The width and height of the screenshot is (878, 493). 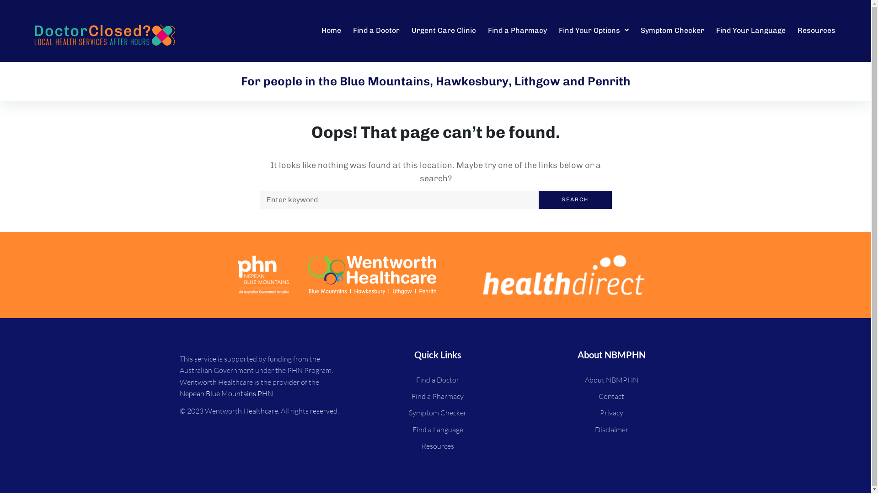 What do you see at coordinates (378, 31) in the screenshot?
I see `Find a Doctor` at bounding box center [378, 31].